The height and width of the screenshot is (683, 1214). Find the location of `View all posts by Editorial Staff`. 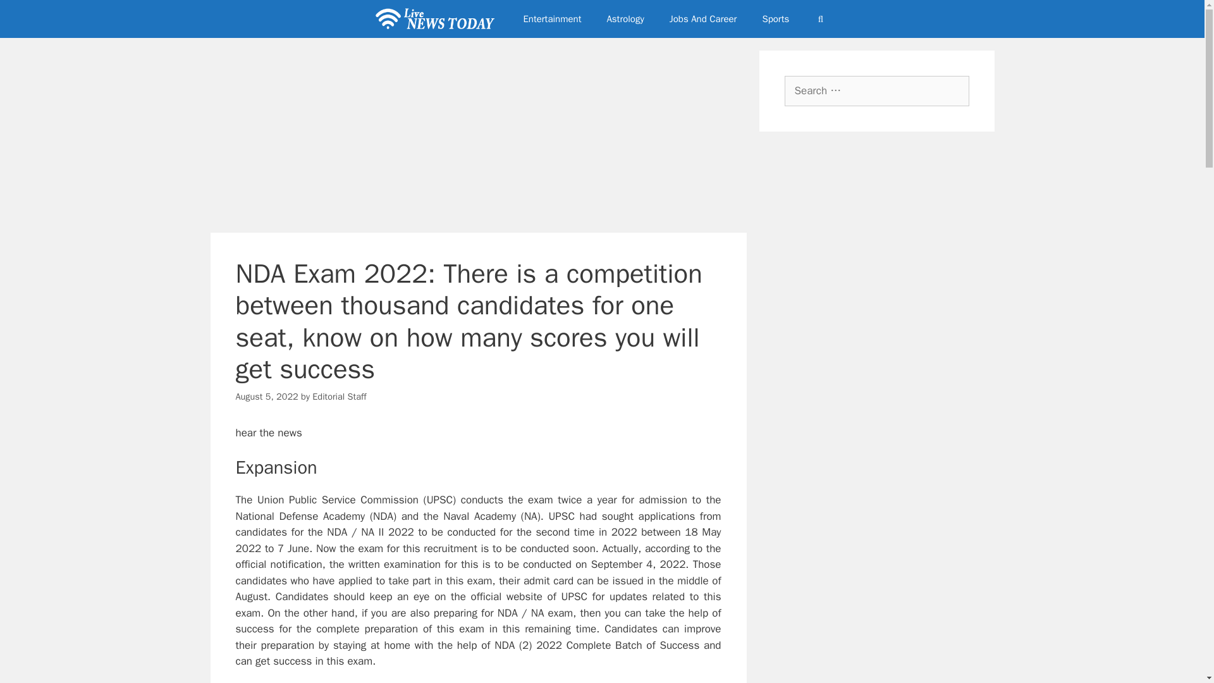

View all posts by Editorial Staff is located at coordinates (339, 396).